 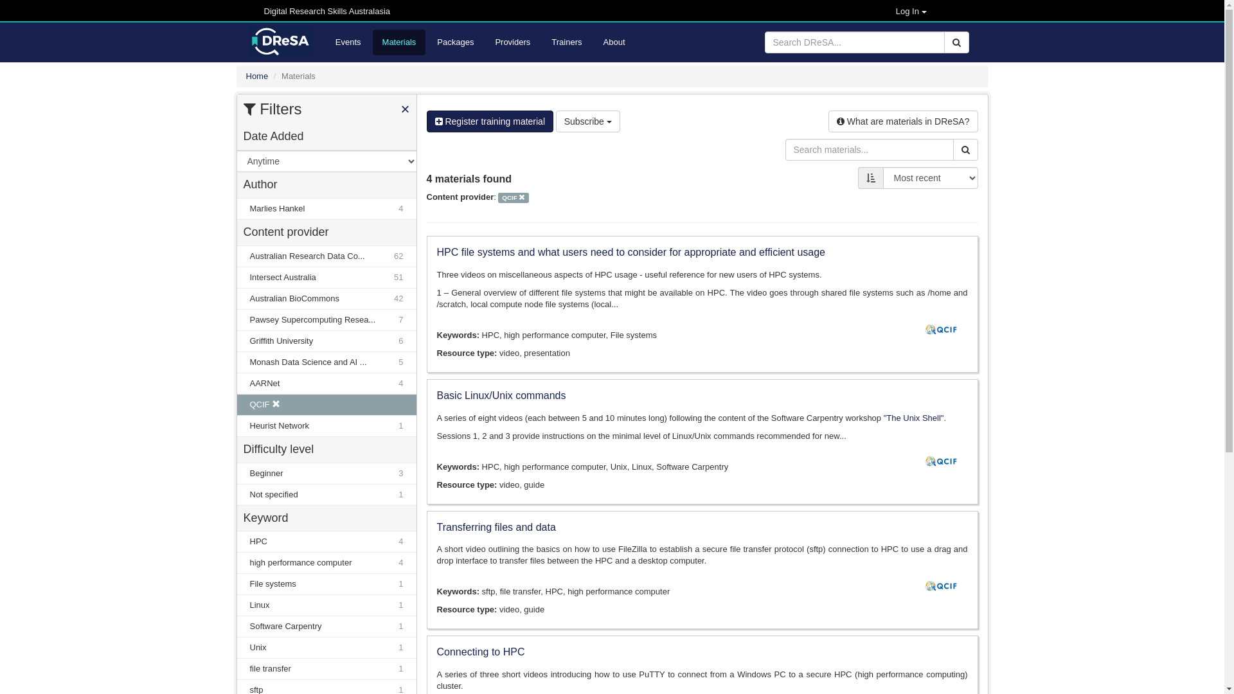 I want to click on high performance computer
4, so click(x=326, y=563).